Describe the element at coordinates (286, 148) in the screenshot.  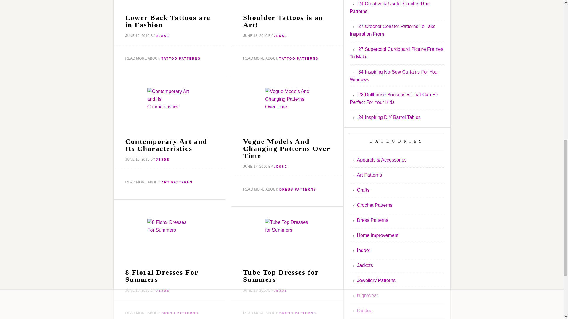
I see `Vogue Models And Changing Patterns Over Time` at that location.